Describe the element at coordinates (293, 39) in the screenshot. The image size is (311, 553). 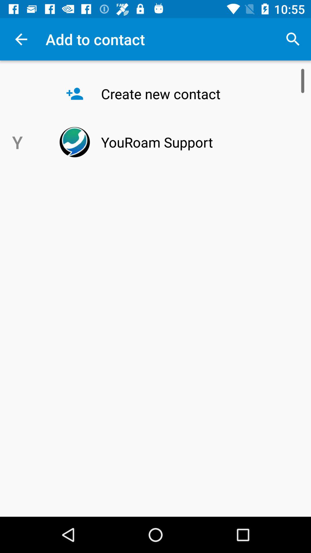
I see `turn on app above the create new contact` at that location.